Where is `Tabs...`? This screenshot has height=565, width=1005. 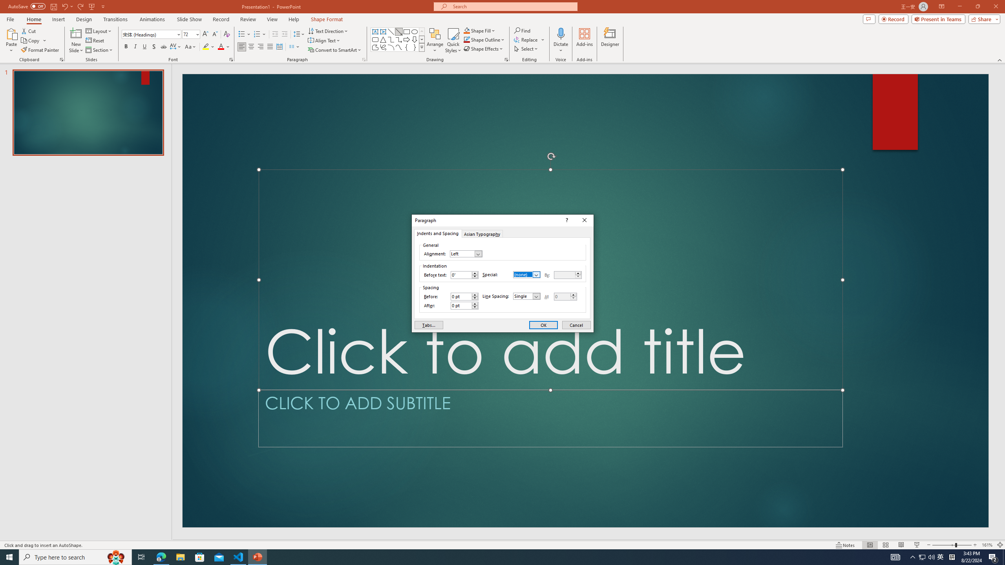 Tabs... is located at coordinates (428, 325).